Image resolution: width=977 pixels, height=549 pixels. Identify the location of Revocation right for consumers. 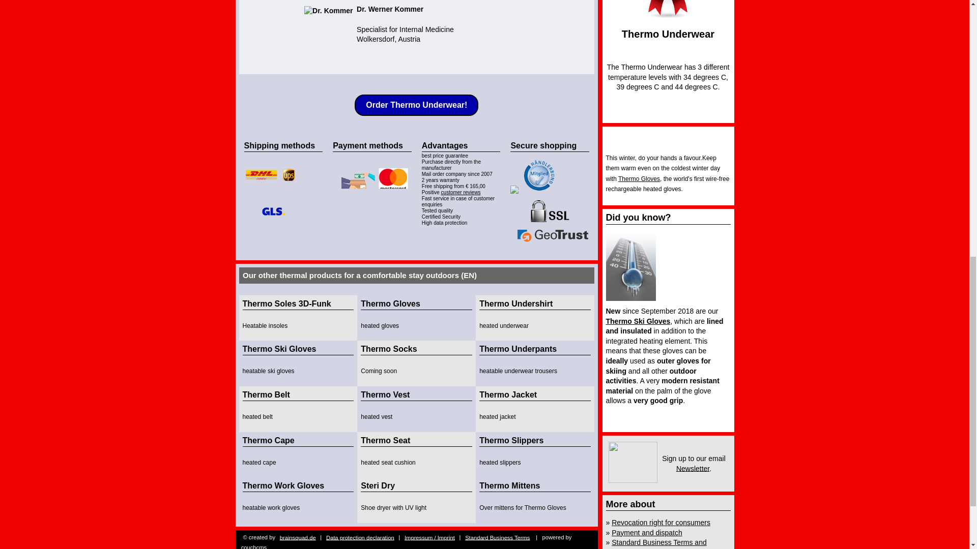
(660, 522).